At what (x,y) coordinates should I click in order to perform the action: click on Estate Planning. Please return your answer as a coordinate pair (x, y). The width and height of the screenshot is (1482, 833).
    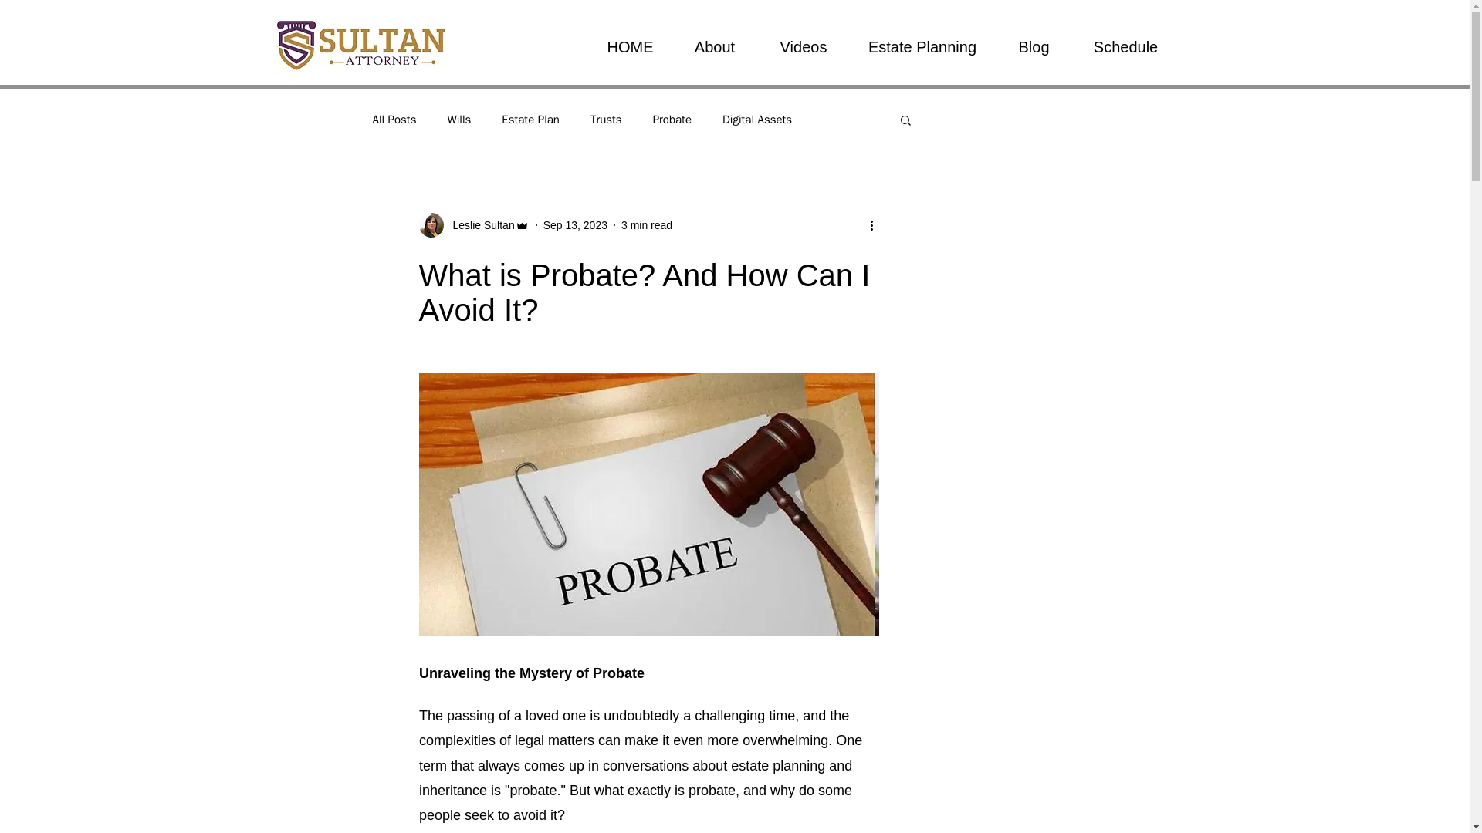
    Looking at the image, I should click on (922, 46).